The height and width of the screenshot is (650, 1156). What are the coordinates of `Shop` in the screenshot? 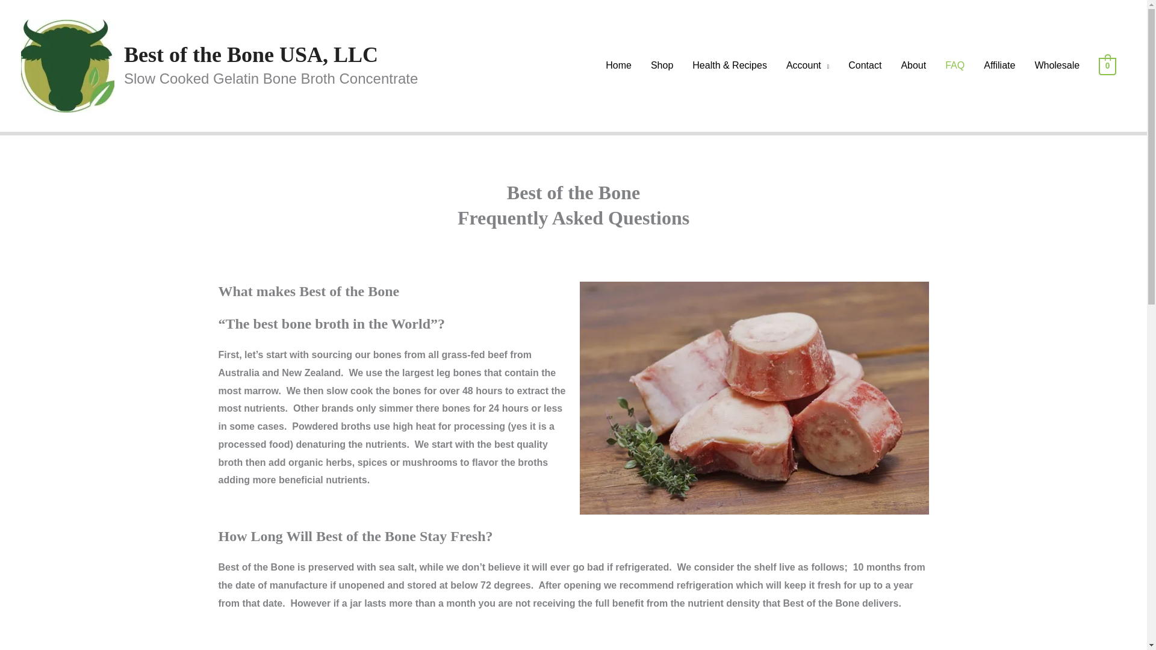 It's located at (662, 65).